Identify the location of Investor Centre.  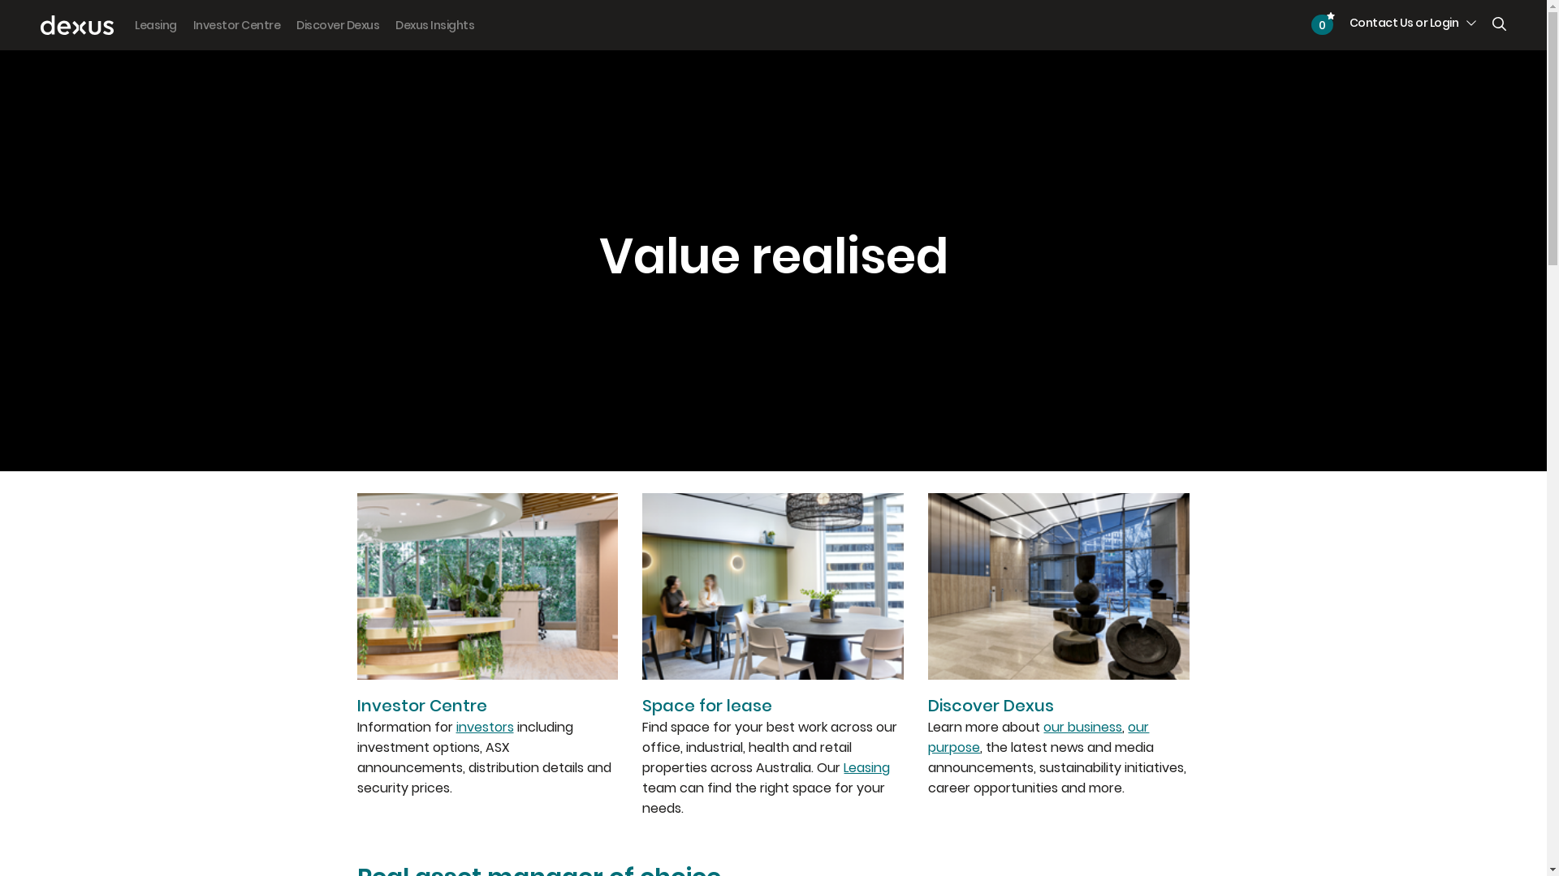
(237, 26).